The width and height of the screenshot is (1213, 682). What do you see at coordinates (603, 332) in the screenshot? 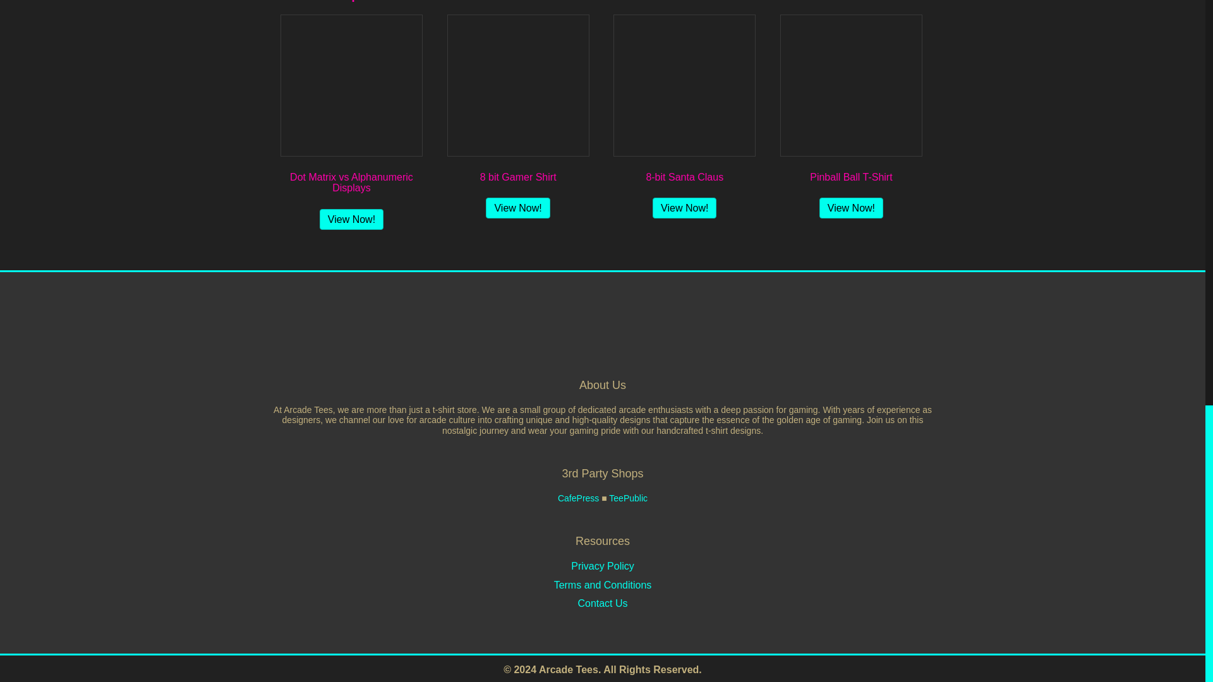
I see `Pinball Arcade Tees Logo` at bounding box center [603, 332].